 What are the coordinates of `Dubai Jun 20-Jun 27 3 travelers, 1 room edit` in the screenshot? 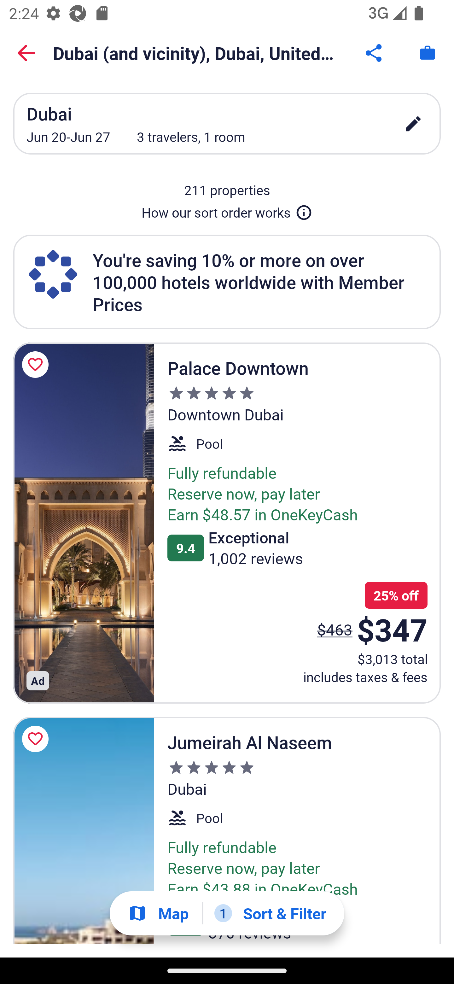 It's located at (227, 123).